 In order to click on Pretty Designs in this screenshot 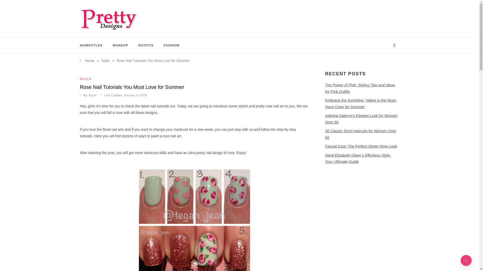, I will do `click(104, 34)`.